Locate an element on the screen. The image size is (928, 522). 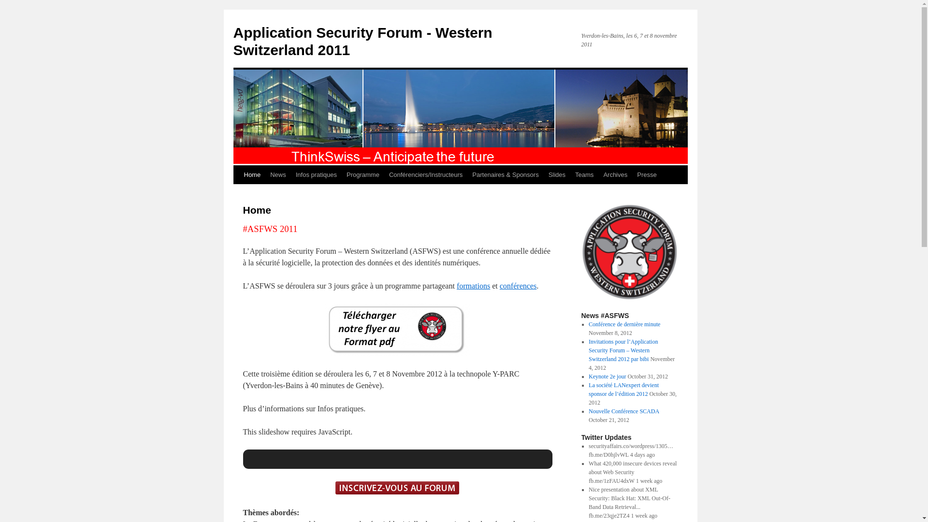
formations is located at coordinates (473, 286).